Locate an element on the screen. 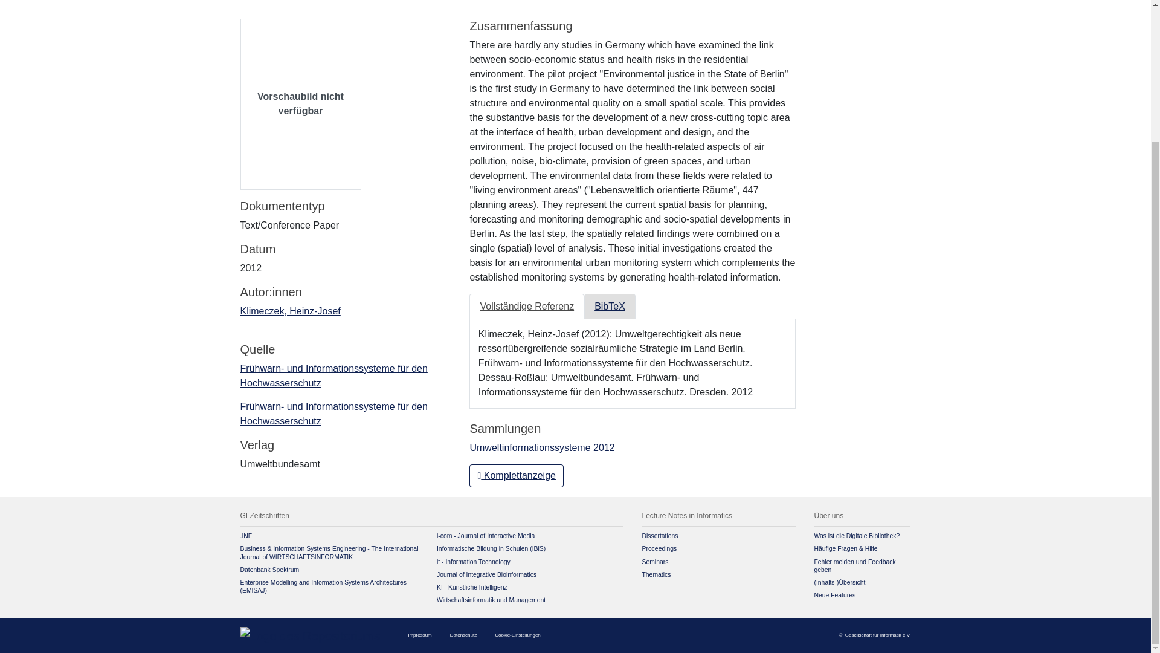 The width and height of the screenshot is (1160, 653). Thematics is located at coordinates (656, 574).